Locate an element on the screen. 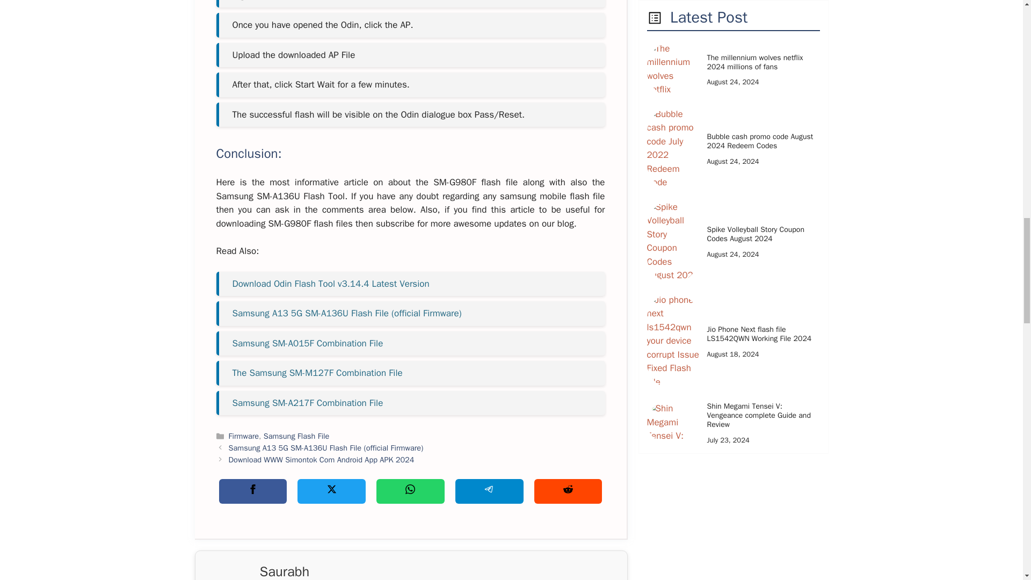 The image size is (1031, 580). Download Odin Flash Tool v3.14.4 Latest Version is located at coordinates (330, 284).